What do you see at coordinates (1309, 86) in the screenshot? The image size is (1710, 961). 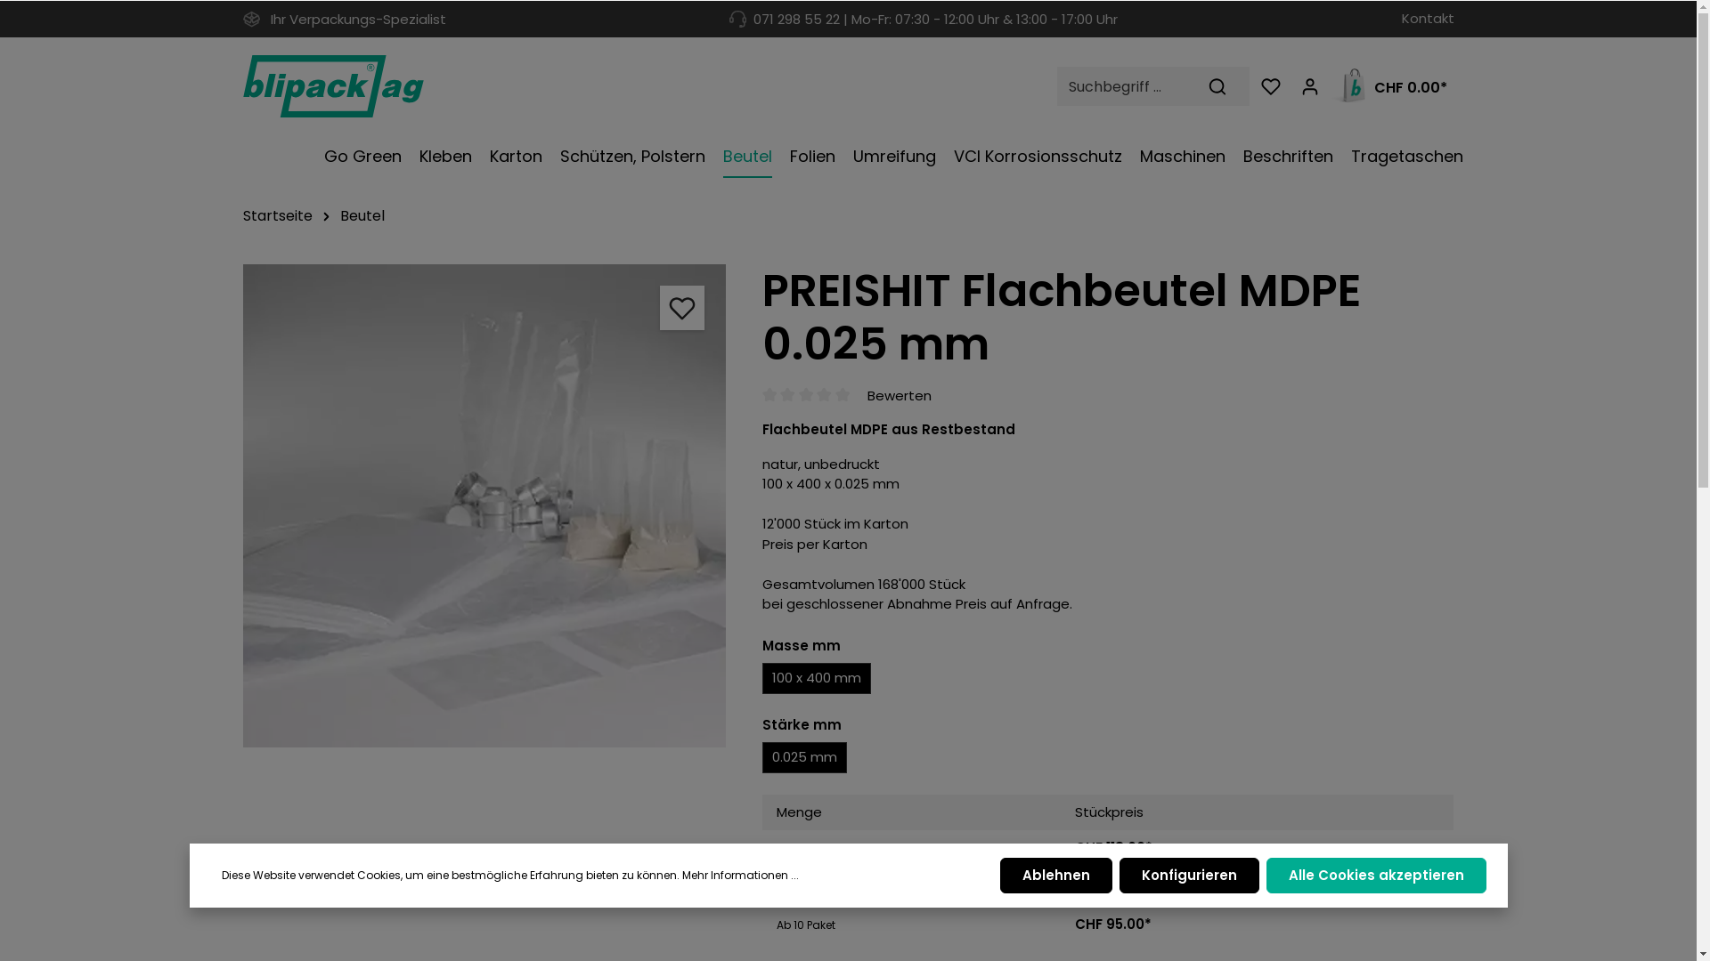 I see `Mein Konto` at bounding box center [1309, 86].